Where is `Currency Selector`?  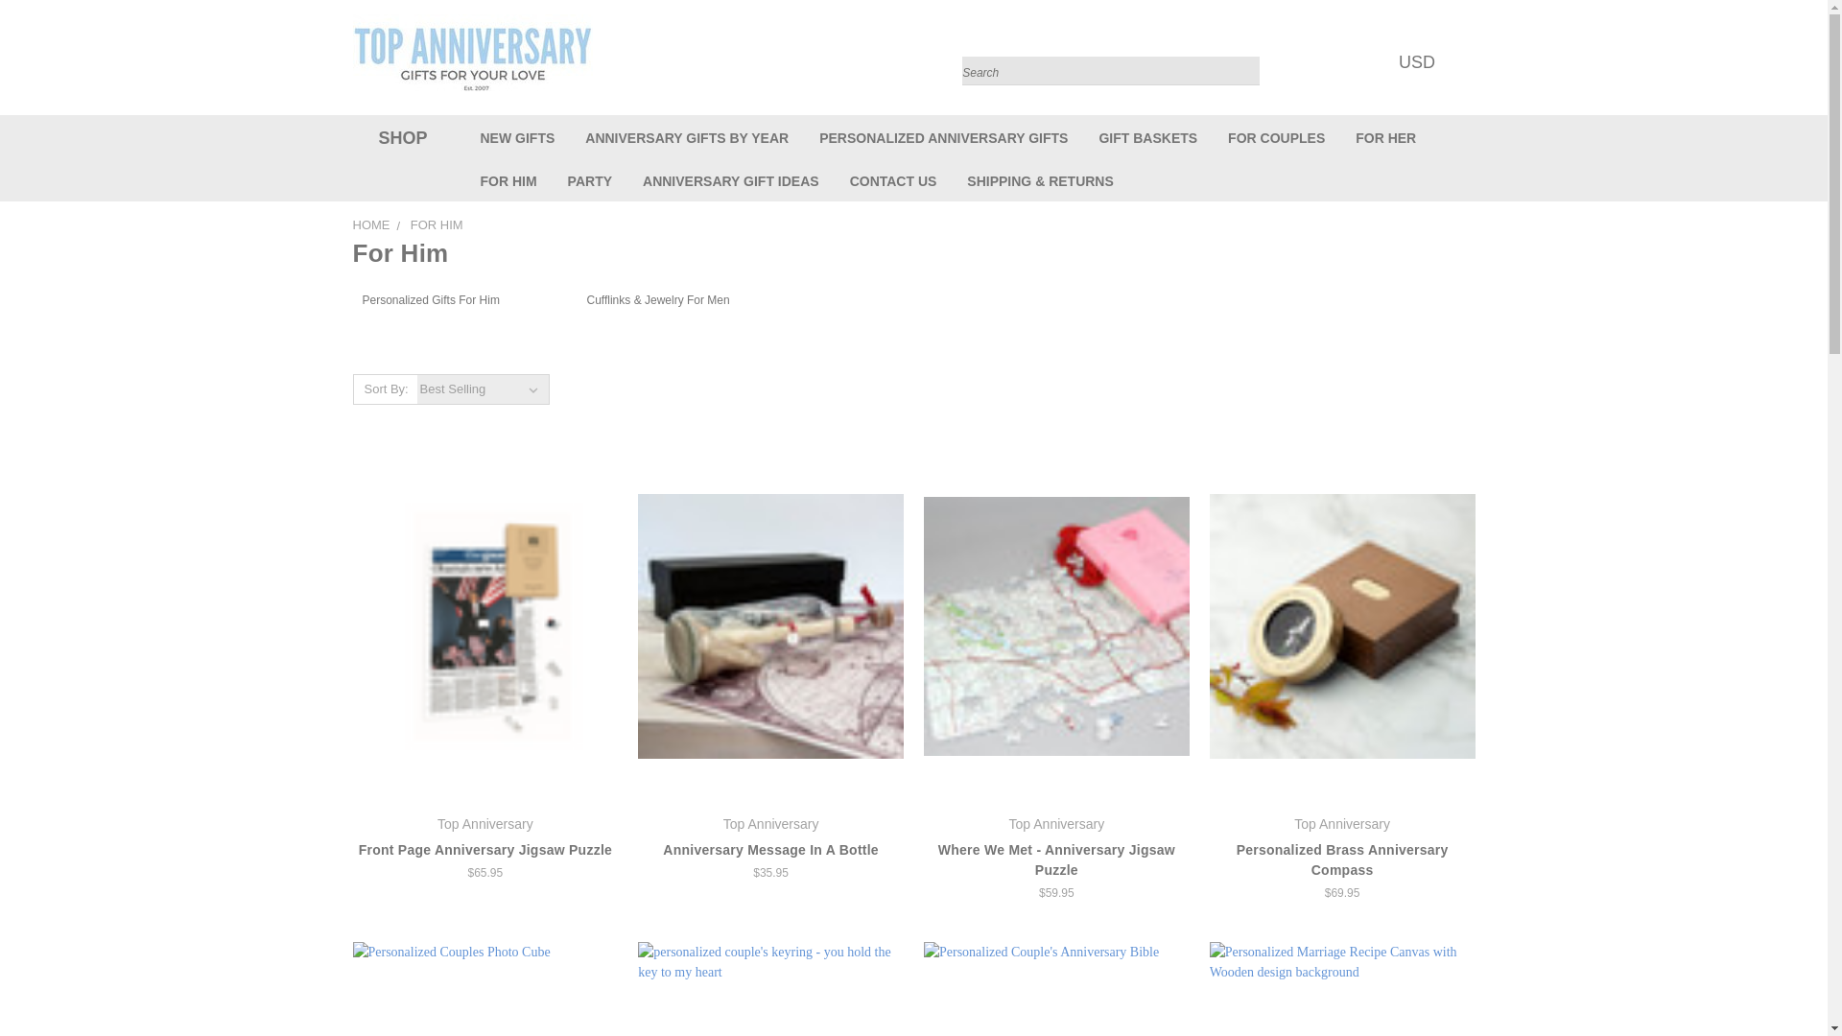 Currency Selector is located at coordinates (1422, 61).